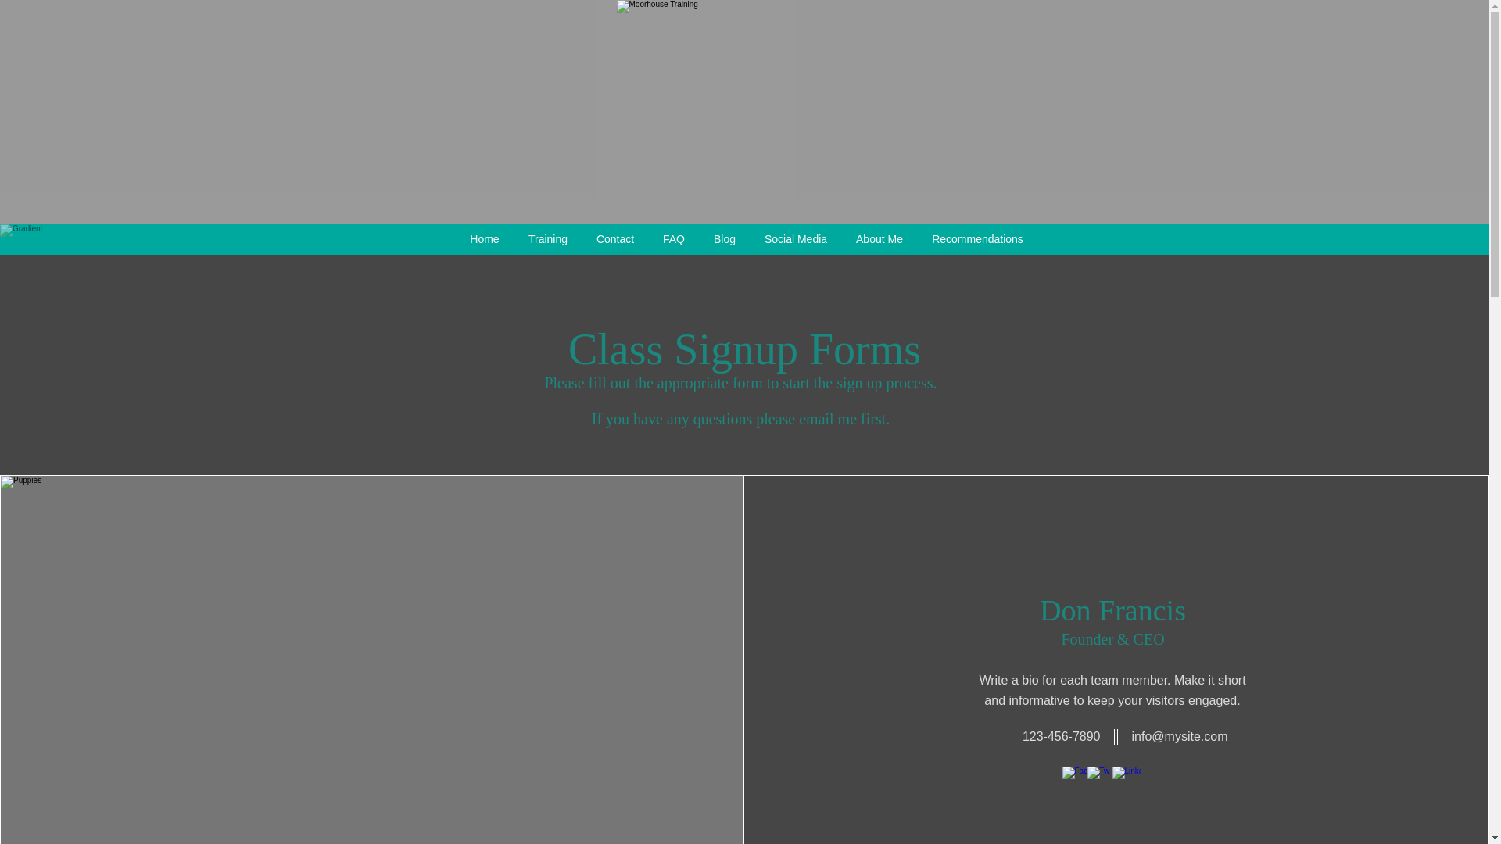 Image resolution: width=1501 pixels, height=844 pixels. What do you see at coordinates (724, 239) in the screenshot?
I see `Blog` at bounding box center [724, 239].